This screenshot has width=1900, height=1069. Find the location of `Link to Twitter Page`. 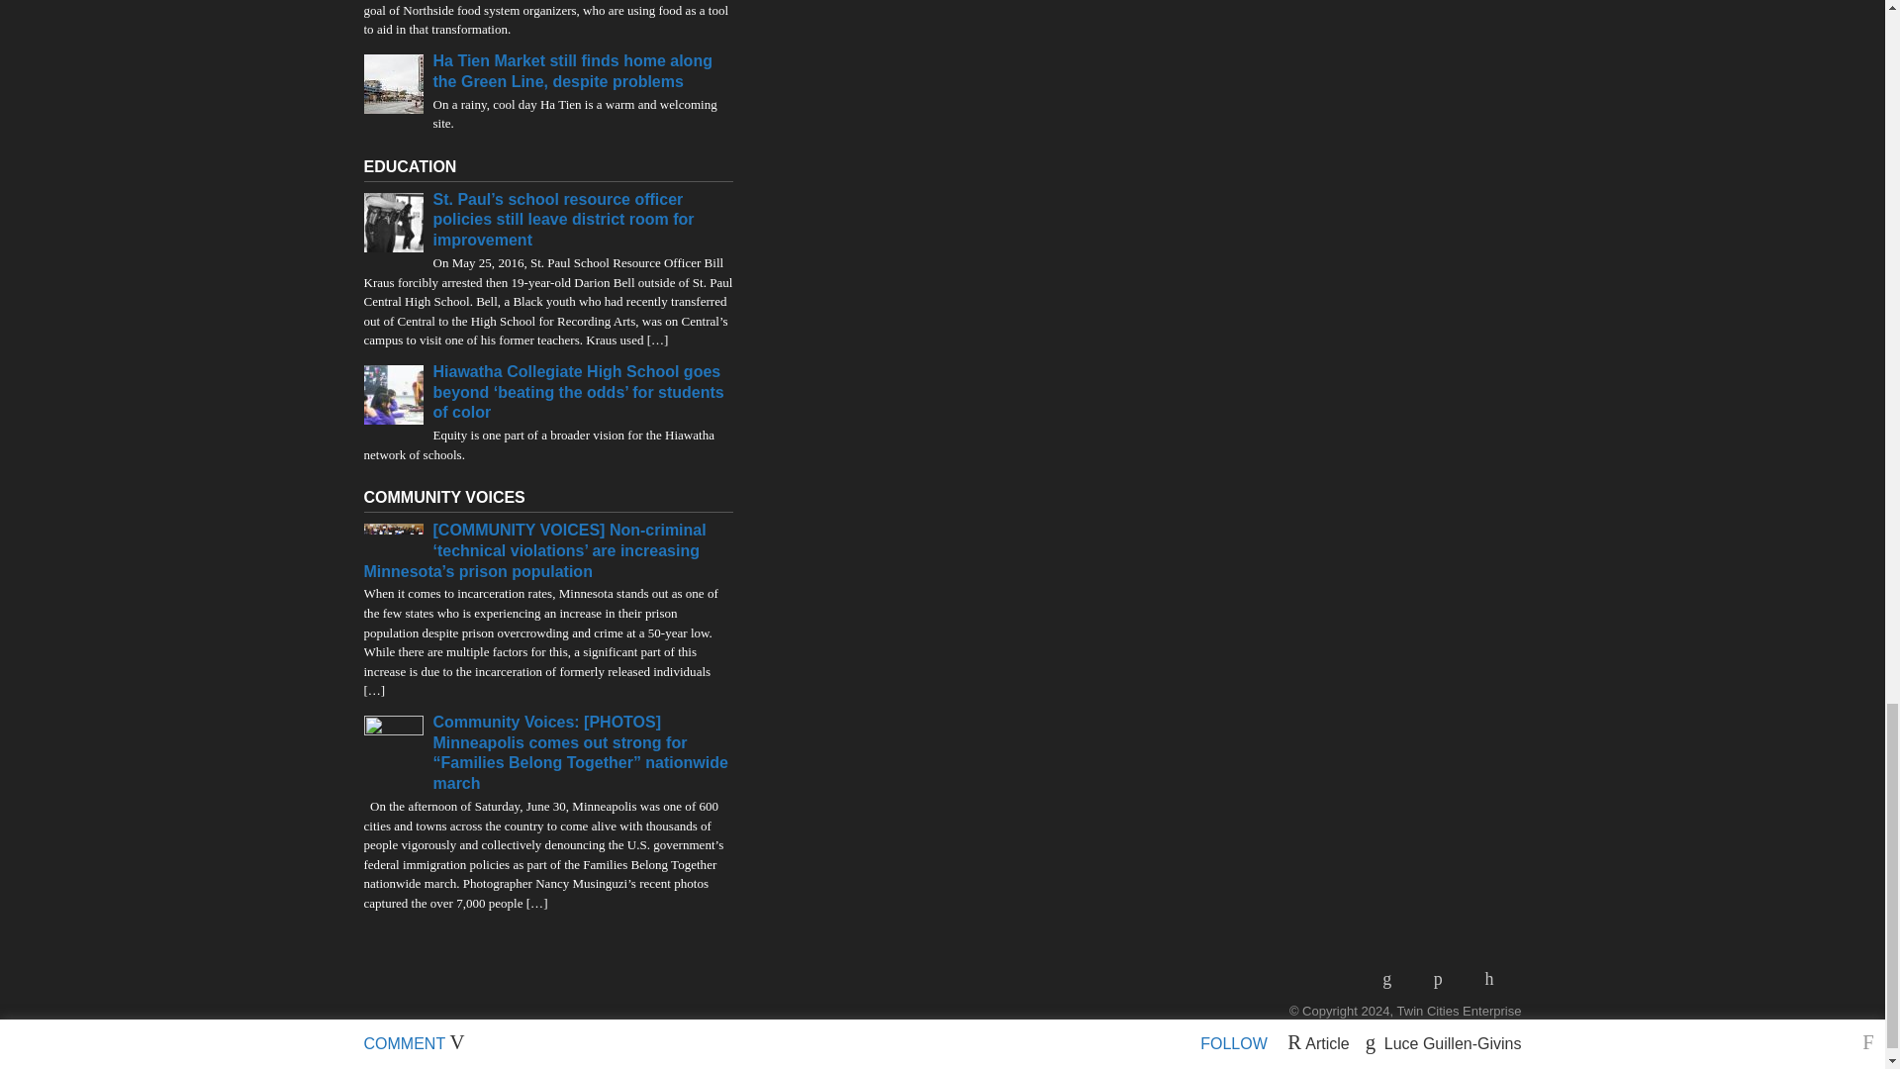

Link to Twitter Page is located at coordinates (1496, 978).